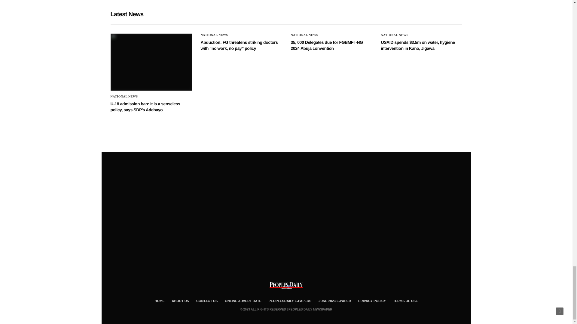 The height and width of the screenshot is (324, 577). Describe the element at coordinates (124, 97) in the screenshot. I see `National News` at that location.